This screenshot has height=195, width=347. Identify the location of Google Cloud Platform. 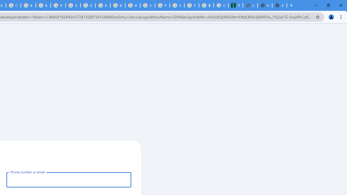
(88, 5).